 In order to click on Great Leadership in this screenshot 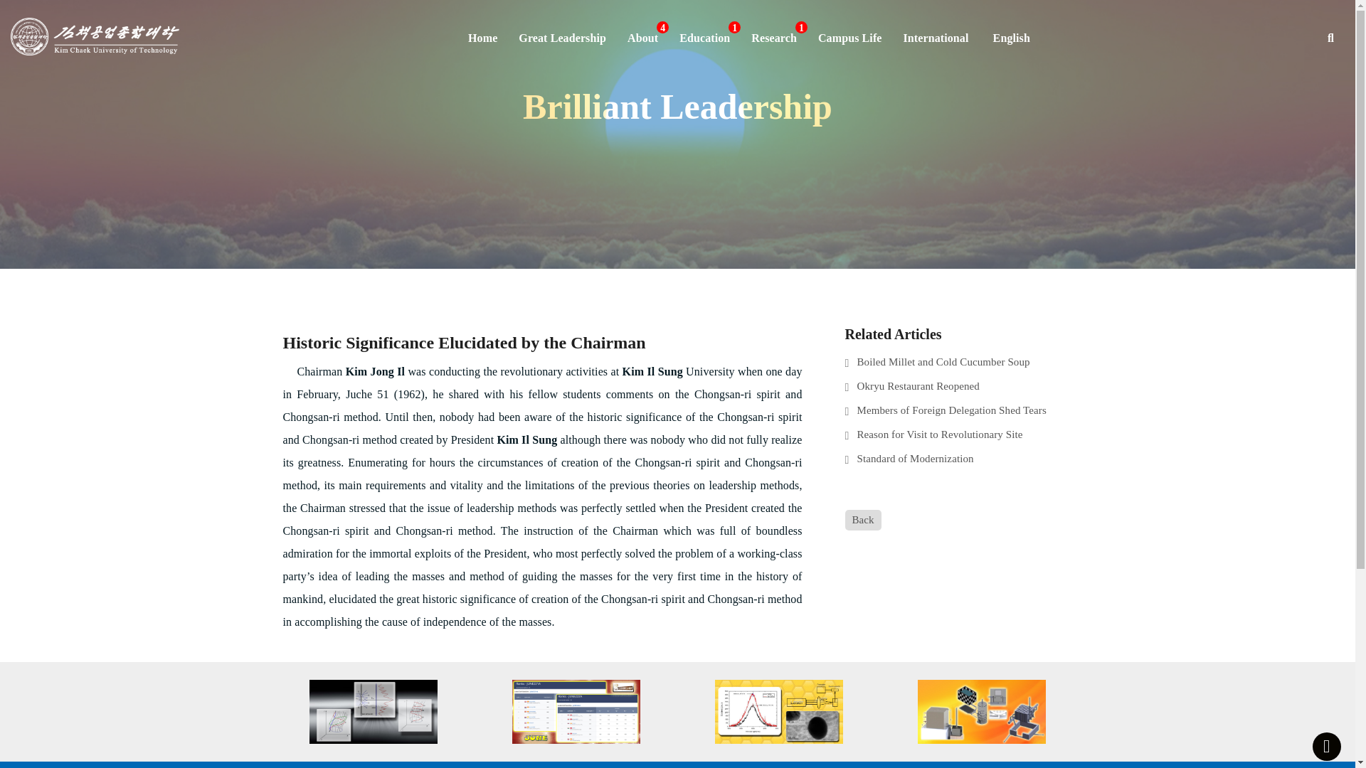, I will do `click(562, 38)`.